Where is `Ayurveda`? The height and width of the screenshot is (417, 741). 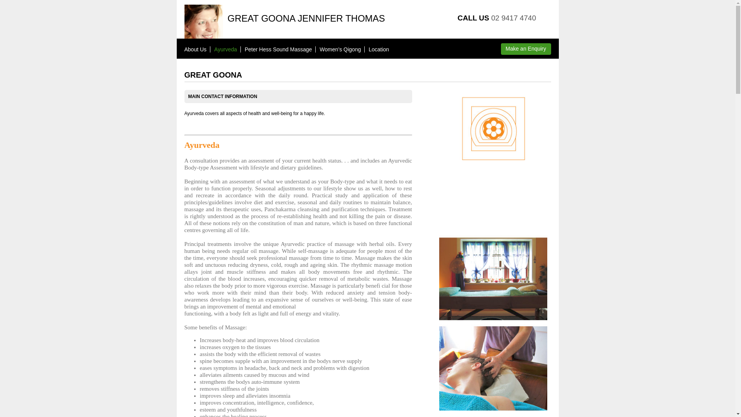 Ayurveda is located at coordinates (225, 49).